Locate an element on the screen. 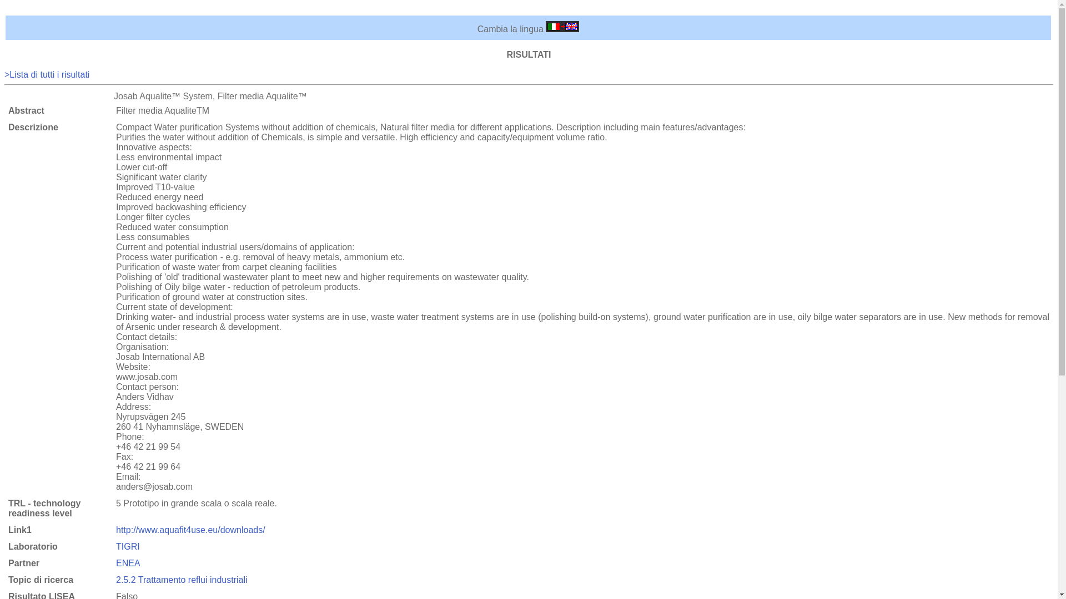 This screenshot has width=1066, height=599. ENEA is located at coordinates (128, 562).